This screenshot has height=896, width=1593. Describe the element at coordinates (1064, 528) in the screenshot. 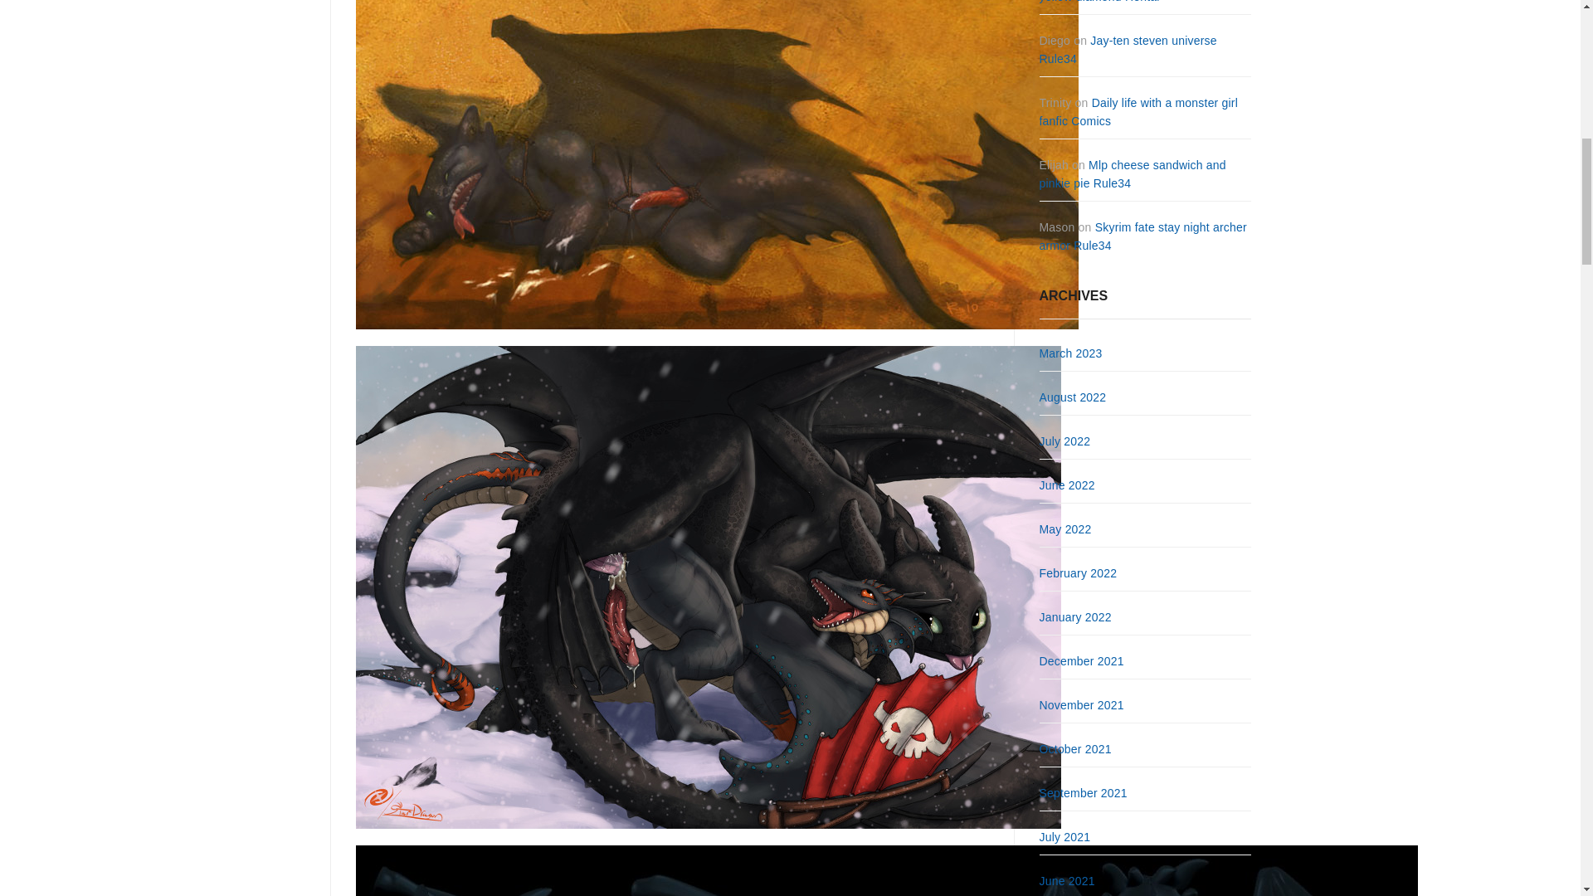

I see `May 2022` at that location.